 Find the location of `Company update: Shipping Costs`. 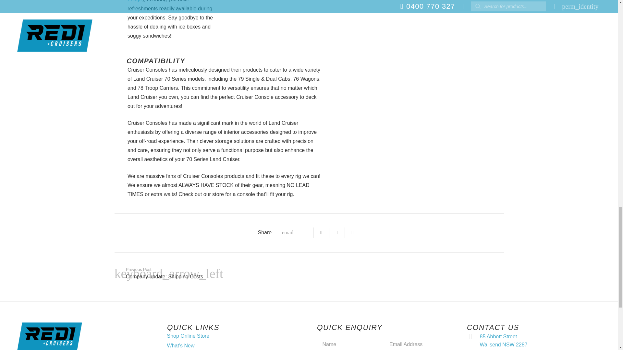

Company update: Shipping Costs is located at coordinates (212, 273).